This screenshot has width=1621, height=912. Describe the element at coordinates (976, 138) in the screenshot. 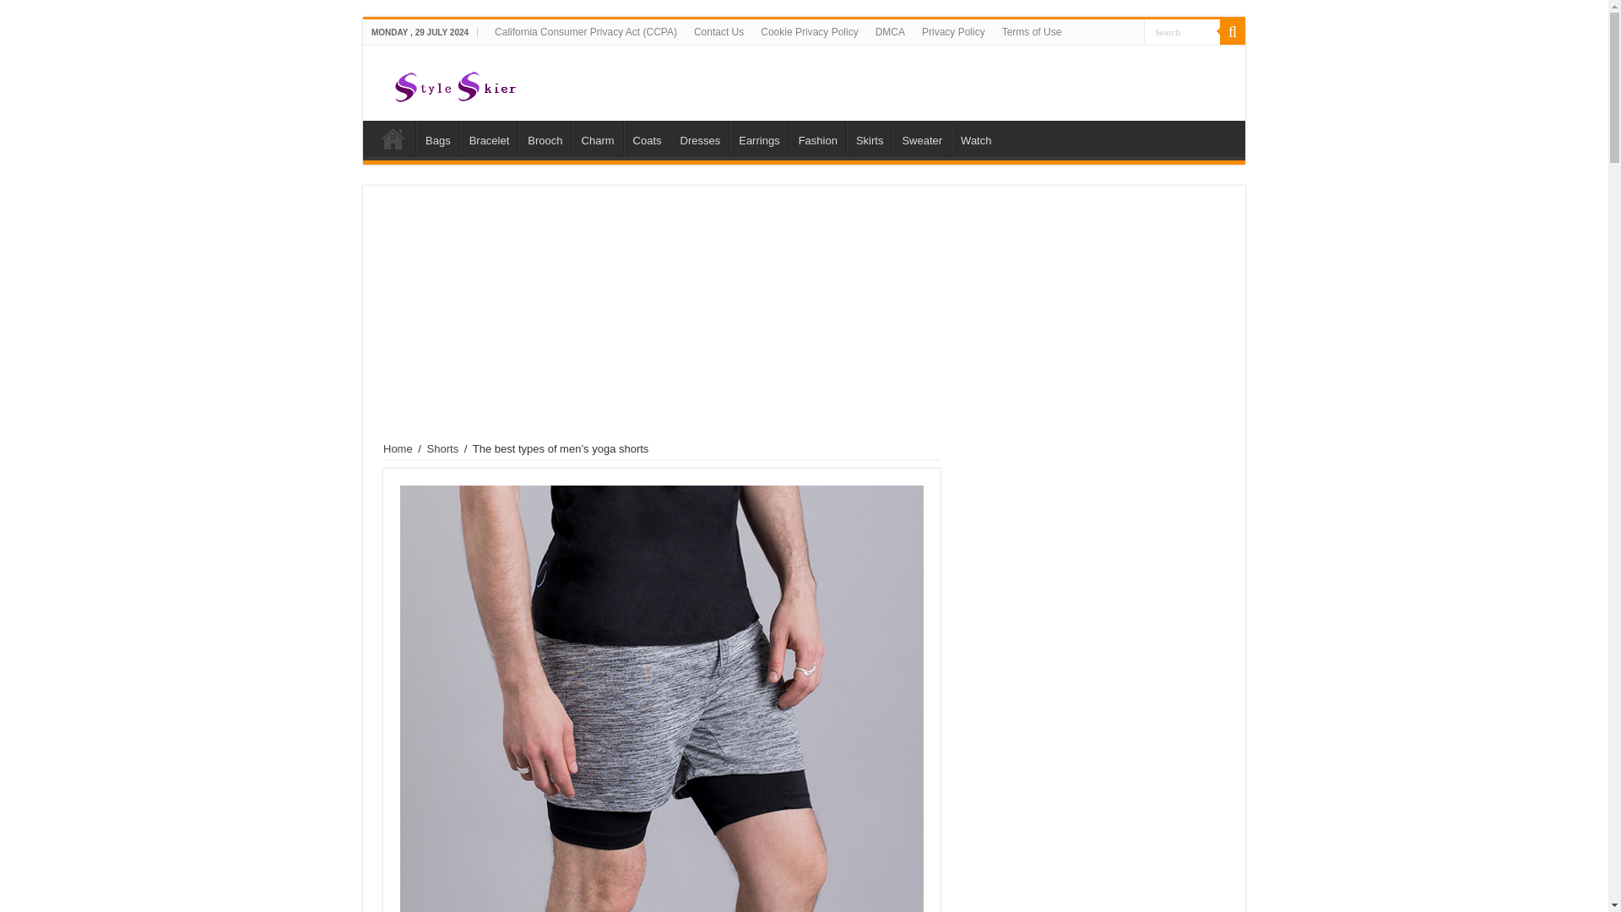

I see `Watch` at that location.